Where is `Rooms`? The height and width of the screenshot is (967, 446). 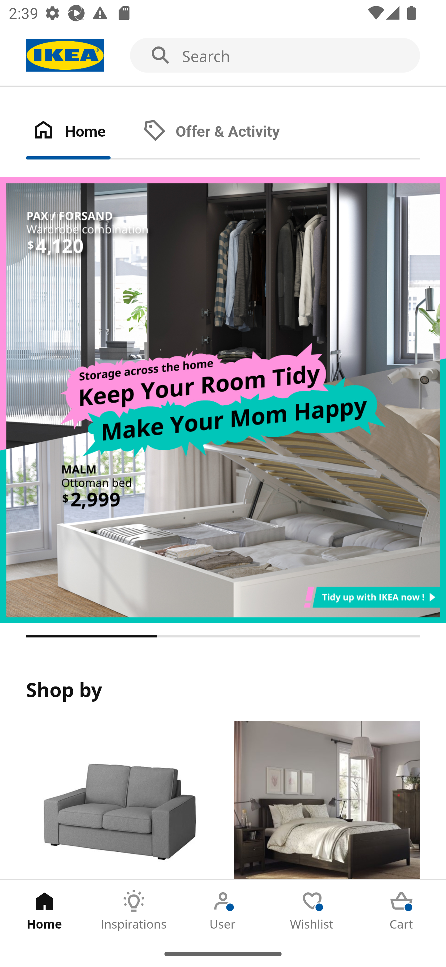 Rooms is located at coordinates (327, 800).